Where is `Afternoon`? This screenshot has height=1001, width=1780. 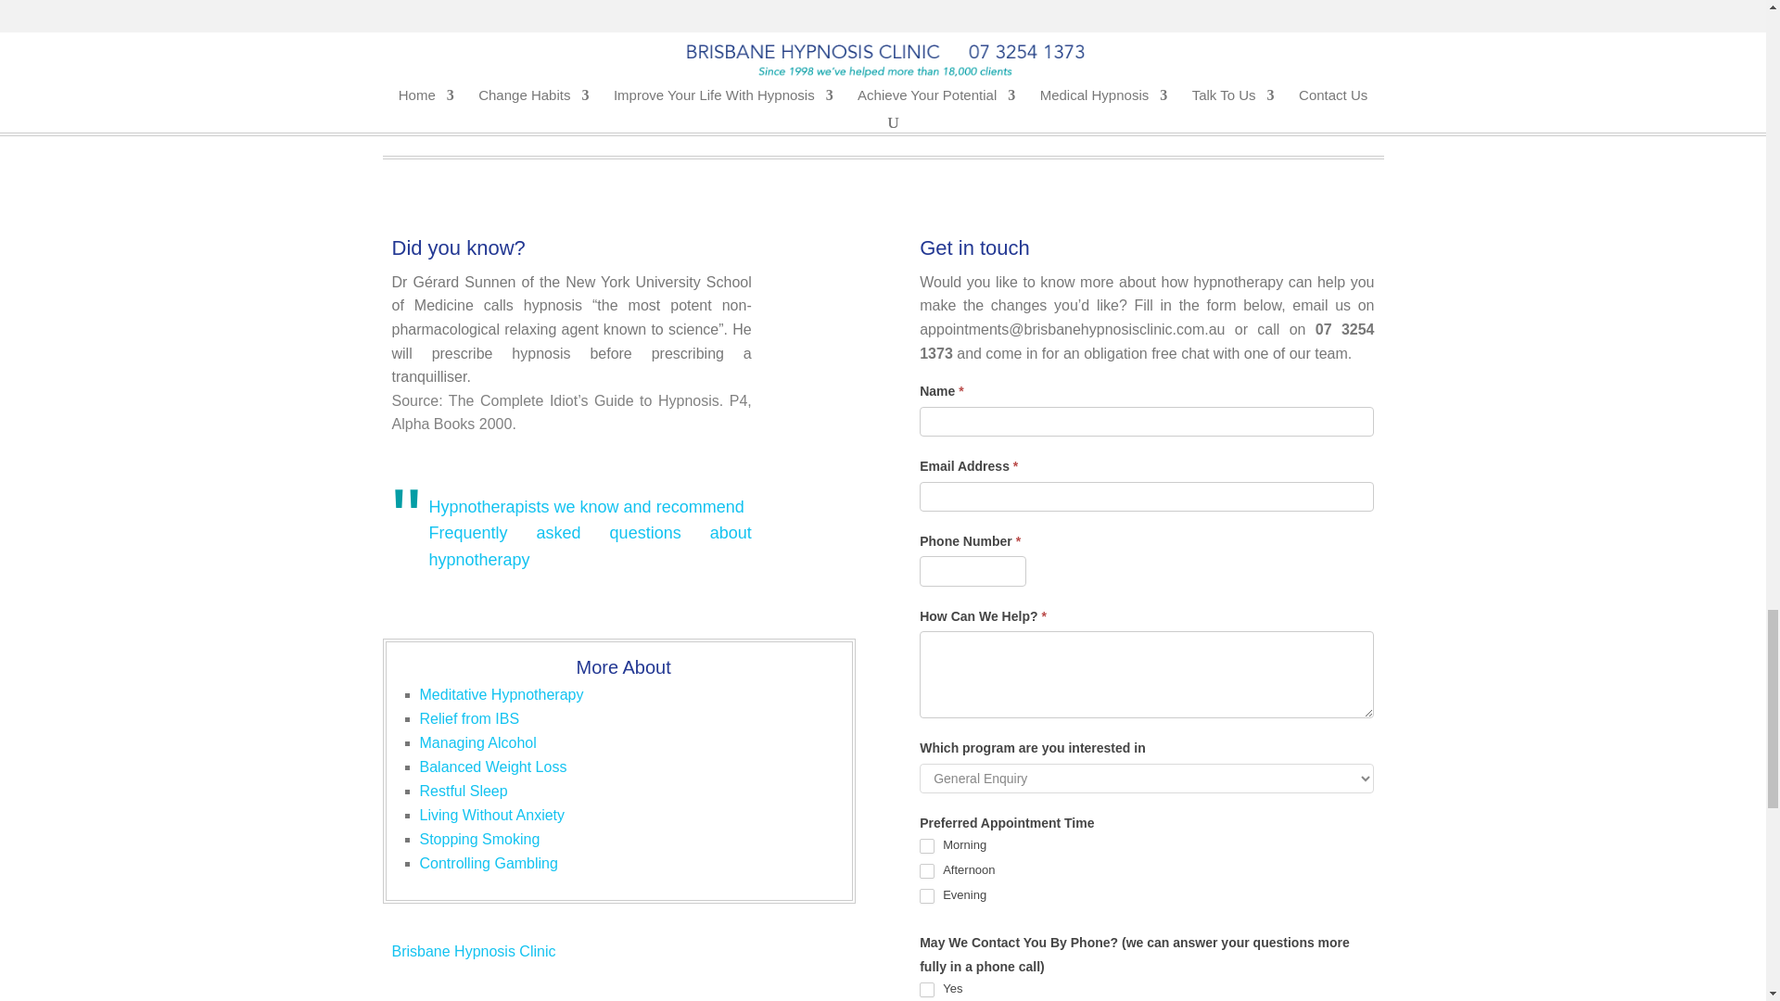 Afternoon is located at coordinates (927, 871).